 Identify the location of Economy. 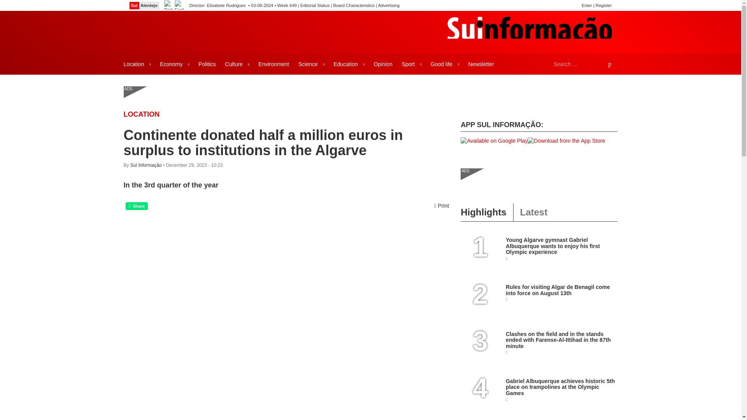
(174, 64).